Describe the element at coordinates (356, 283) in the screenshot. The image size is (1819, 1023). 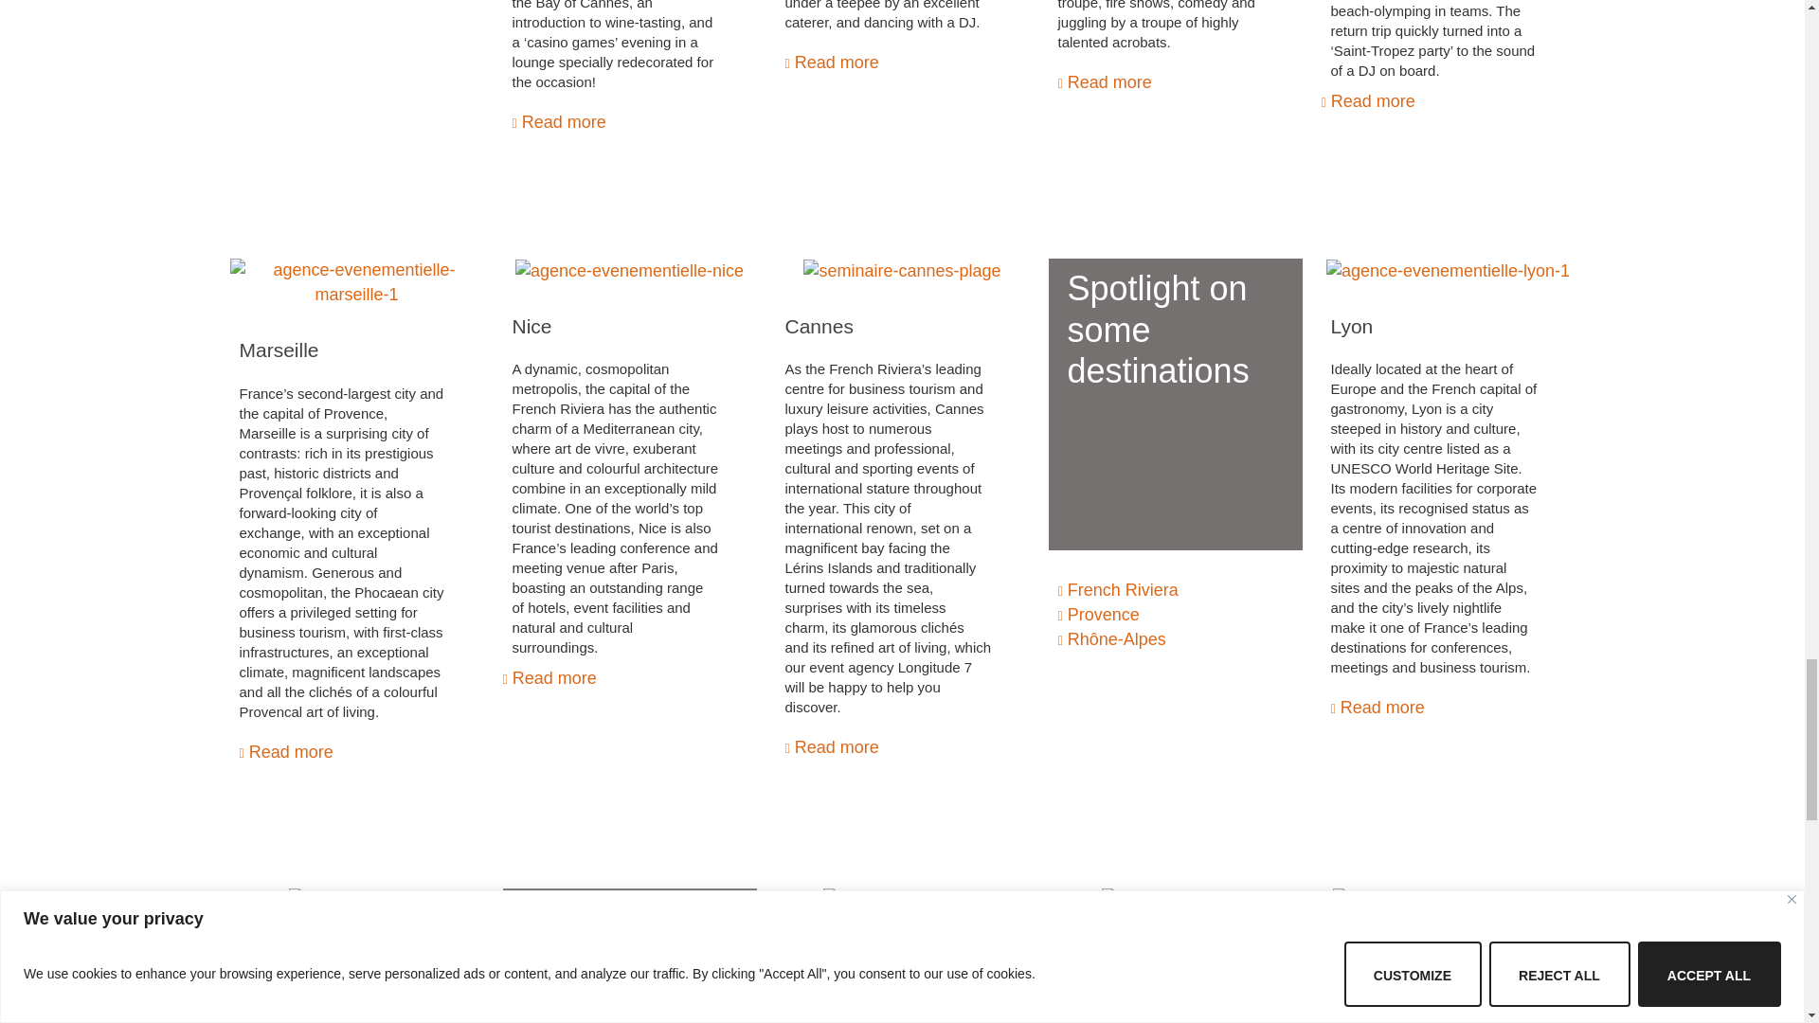
I see `agence-evenementielle-marseille-1` at that location.